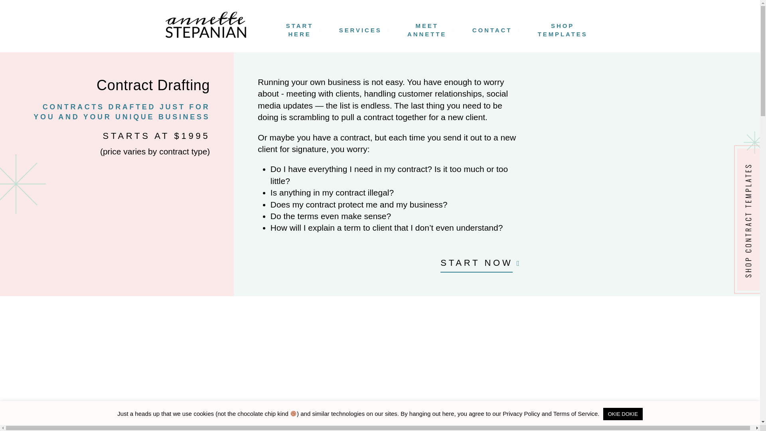 This screenshot has width=766, height=431. Describe the element at coordinates (360, 30) in the screenshot. I see `SERVICES` at that location.